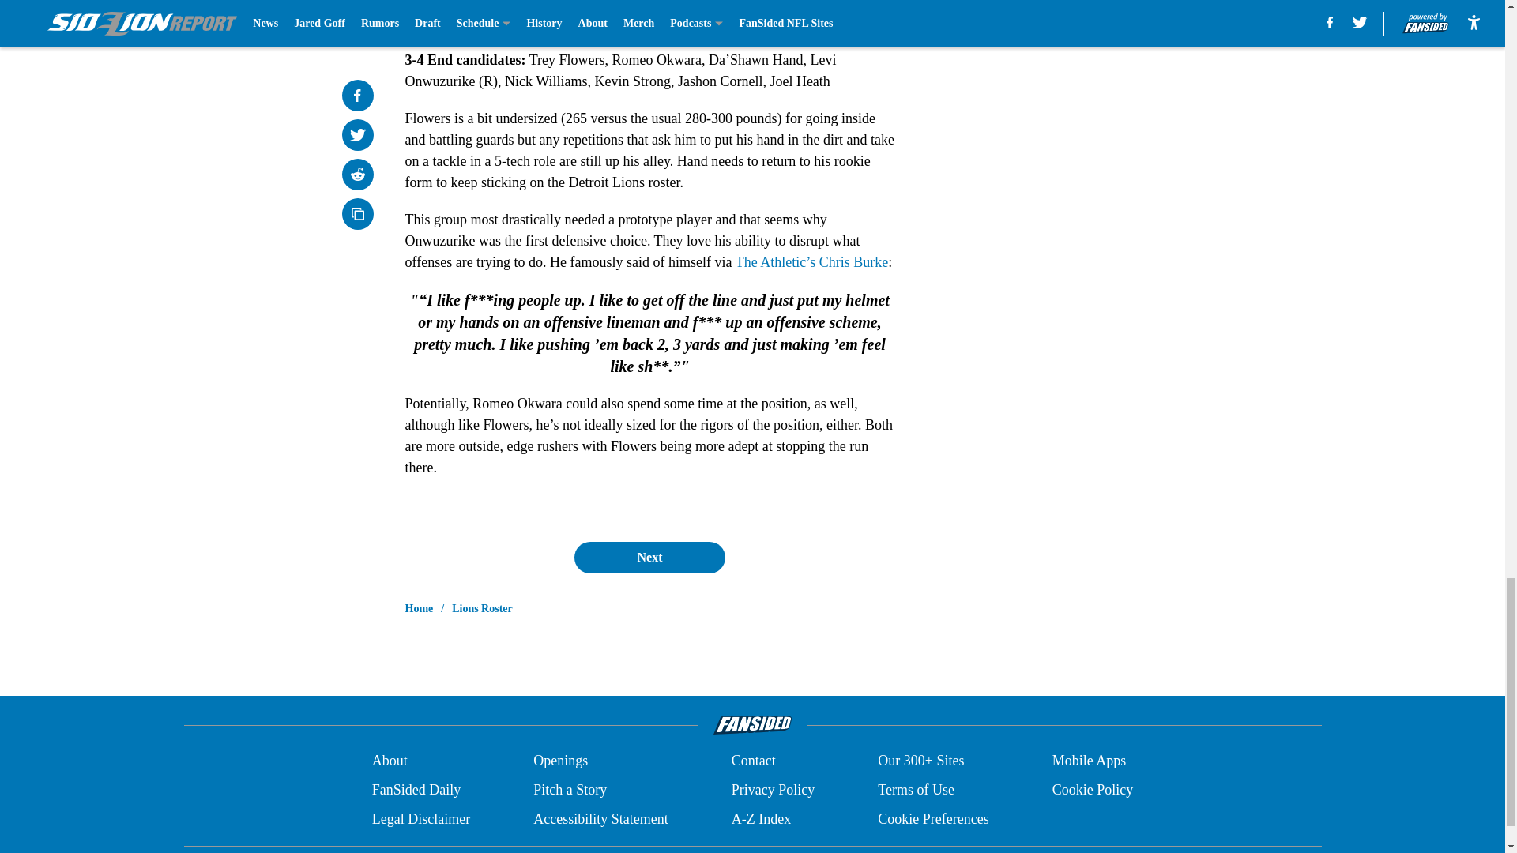 Image resolution: width=1517 pixels, height=853 pixels. I want to click on FanSided Daily, so click(416, 790).